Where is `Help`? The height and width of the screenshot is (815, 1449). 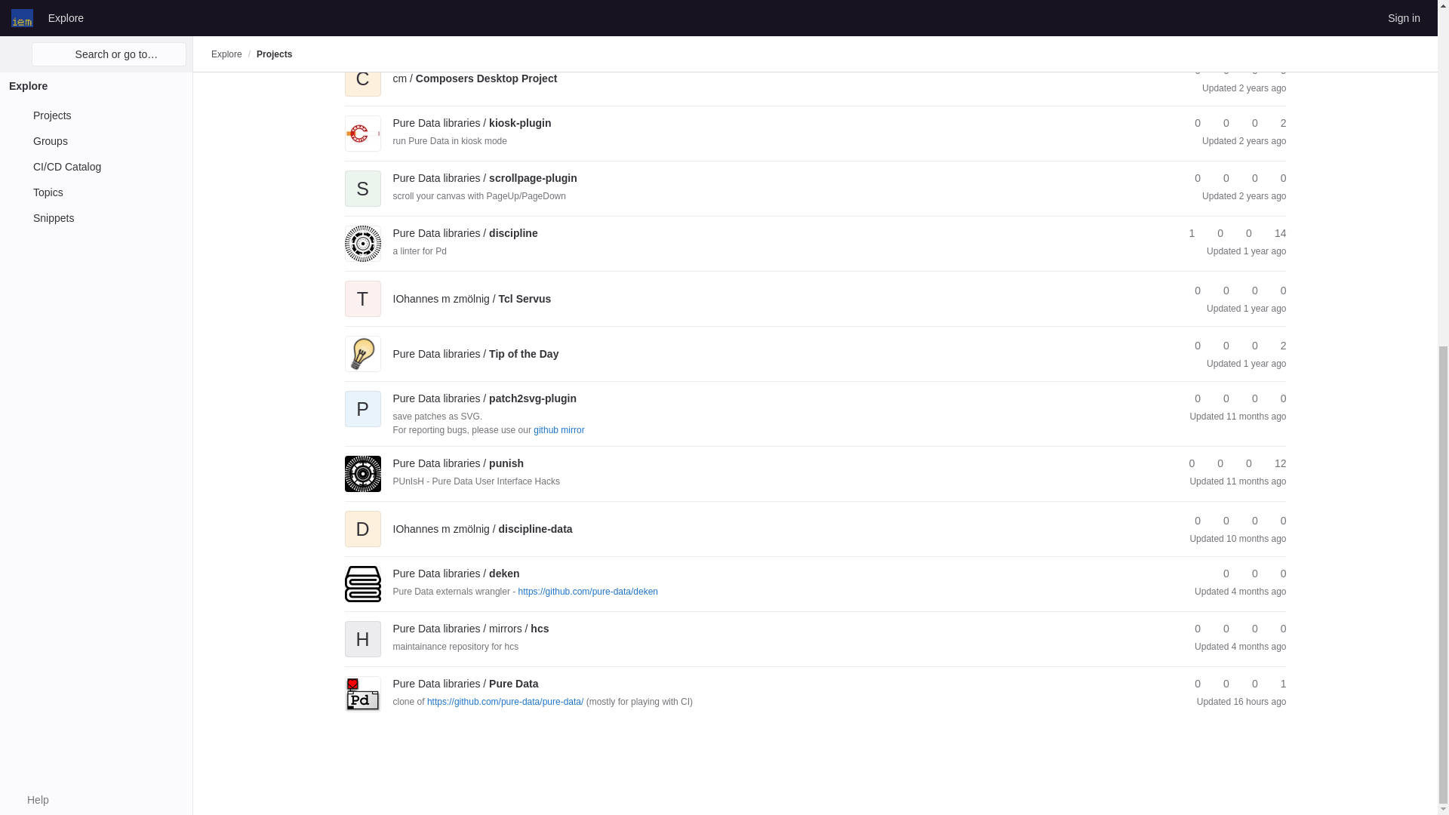 Help is located at coordinates (30, 204).